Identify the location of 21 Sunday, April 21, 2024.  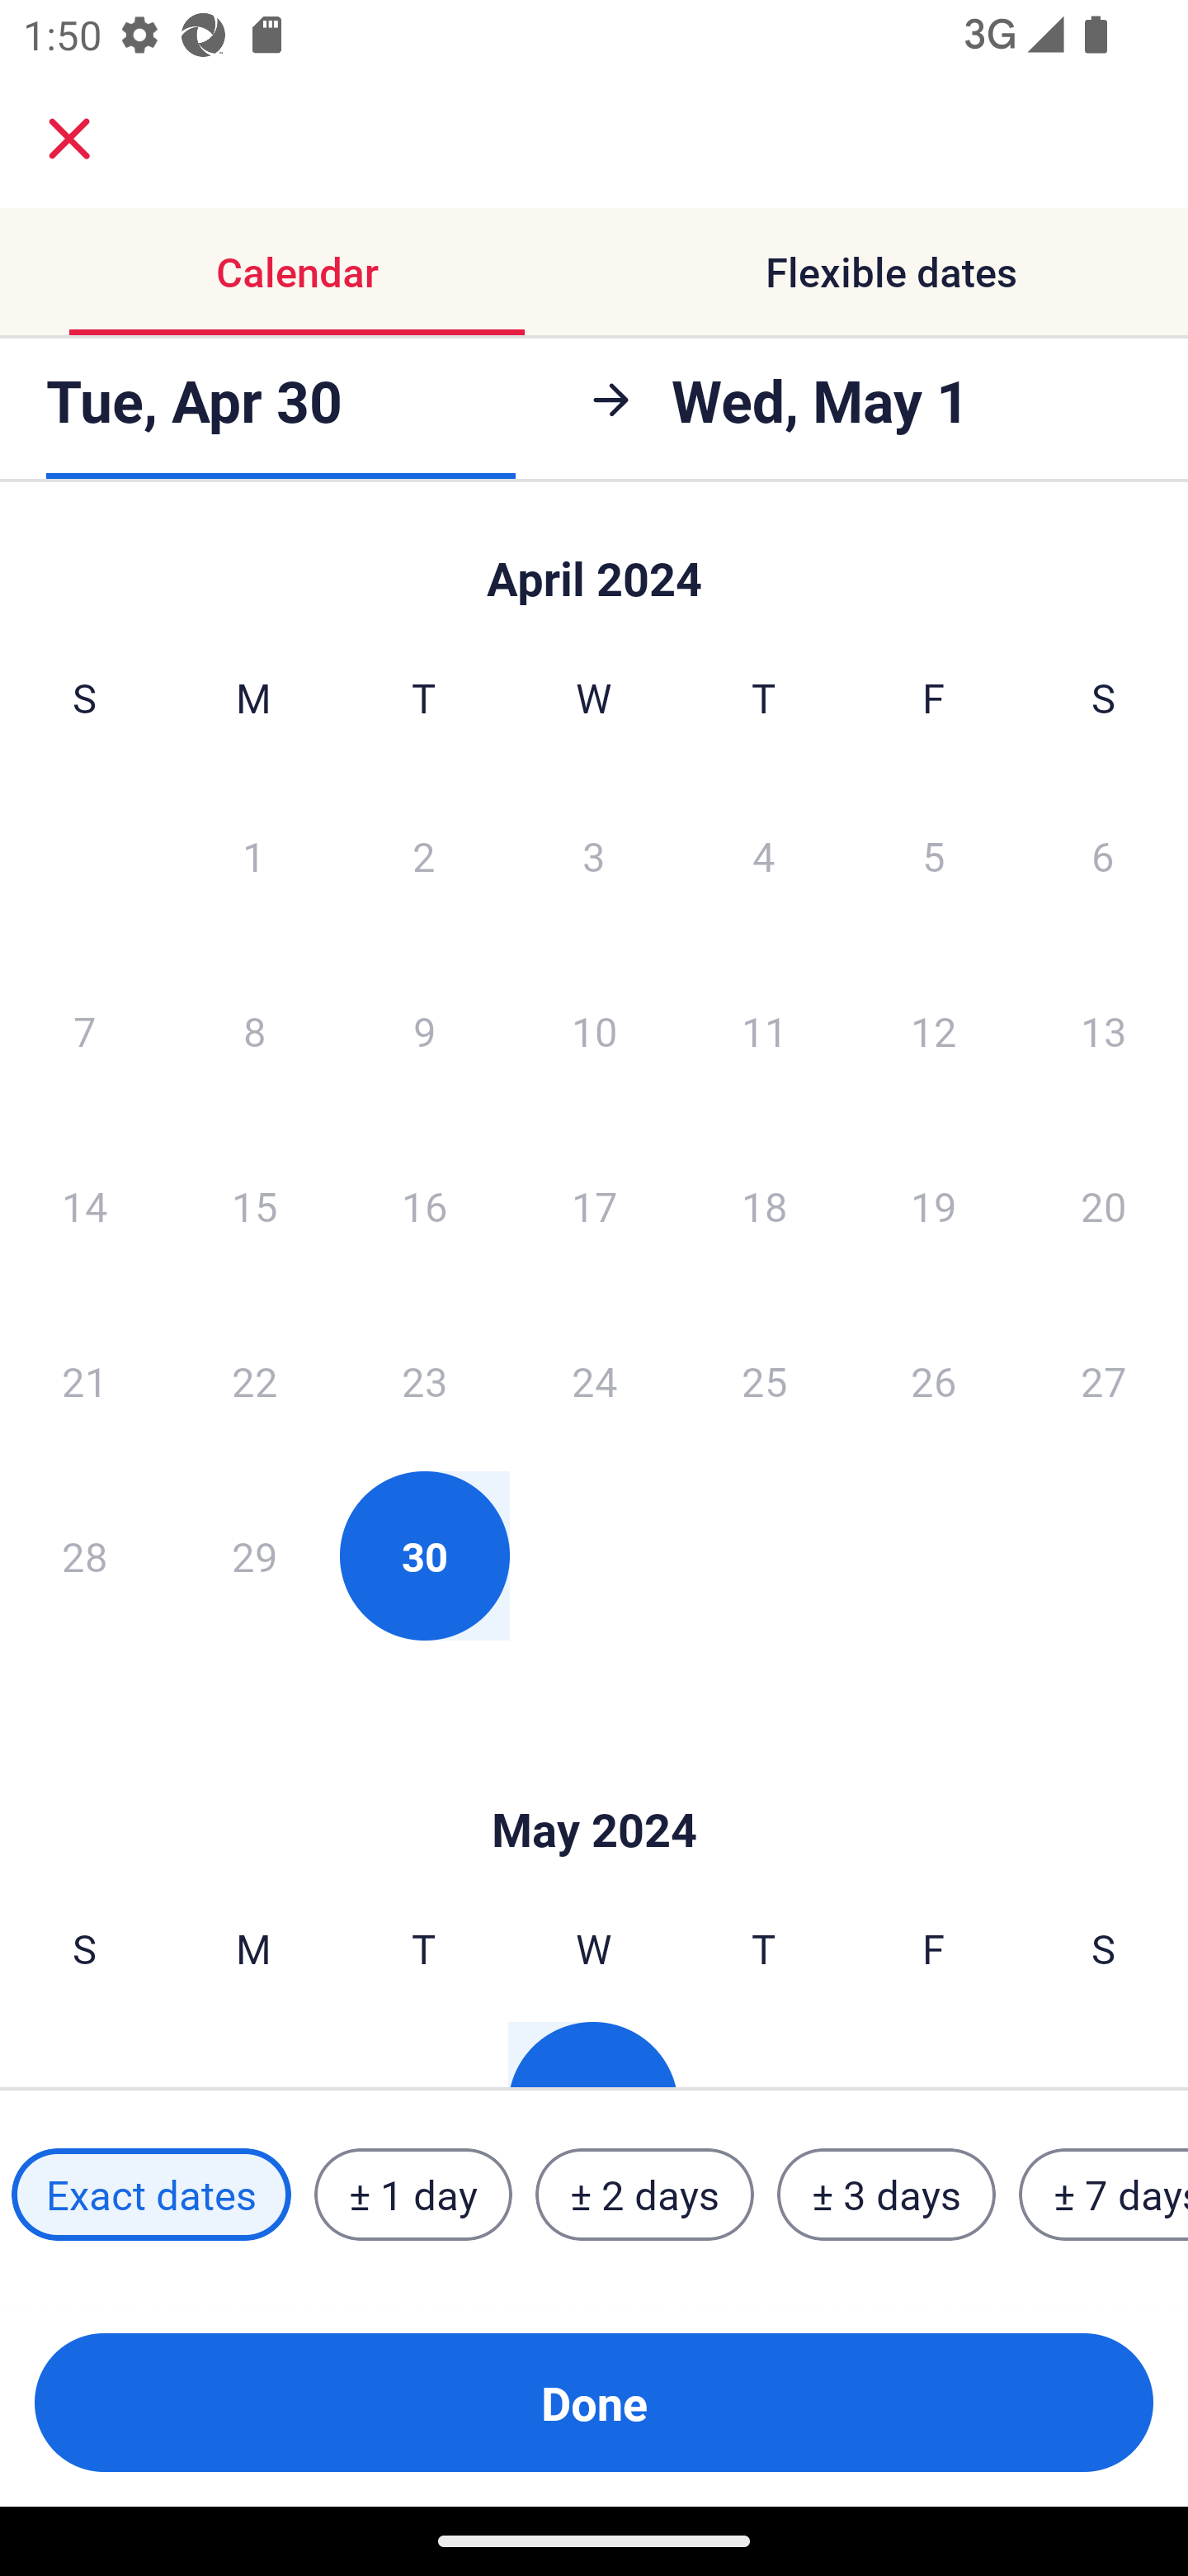
(84, 1380).